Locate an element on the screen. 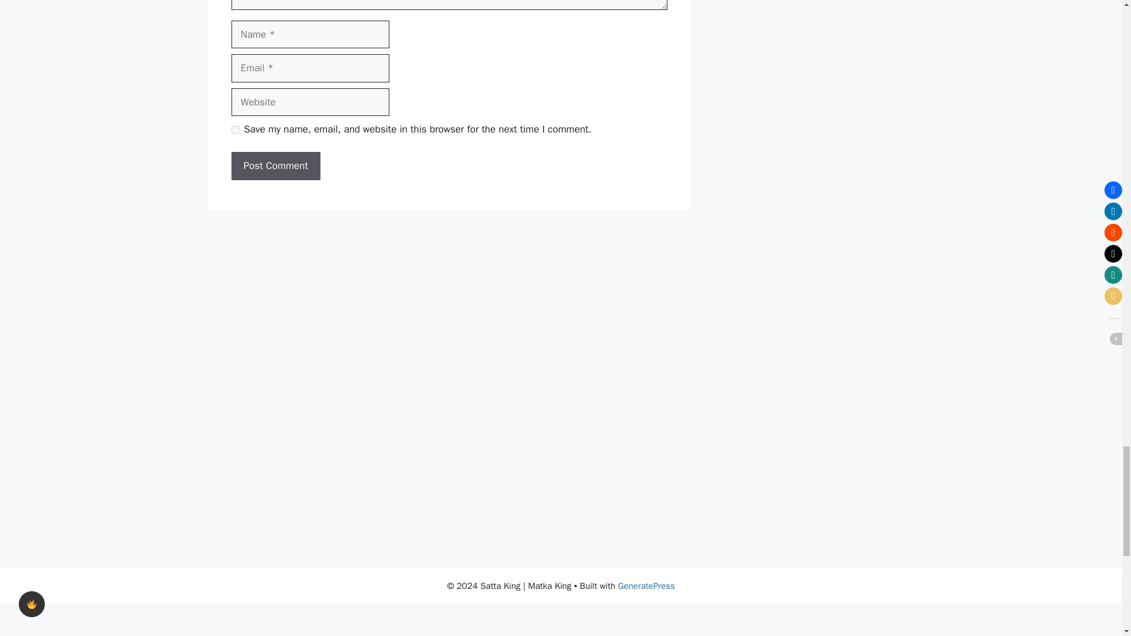 Image resolution: width=1131 pixels, height=636 pixels. yes is located at coordinates (234, 130).